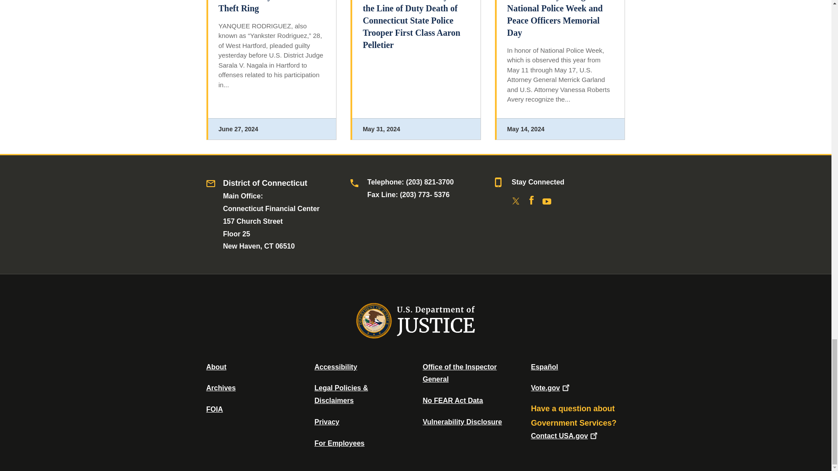 The image size is (838, 471). Describe the element at coordinates (214, 409) in the screenshot. I see `Office of Information Policy` at that location.